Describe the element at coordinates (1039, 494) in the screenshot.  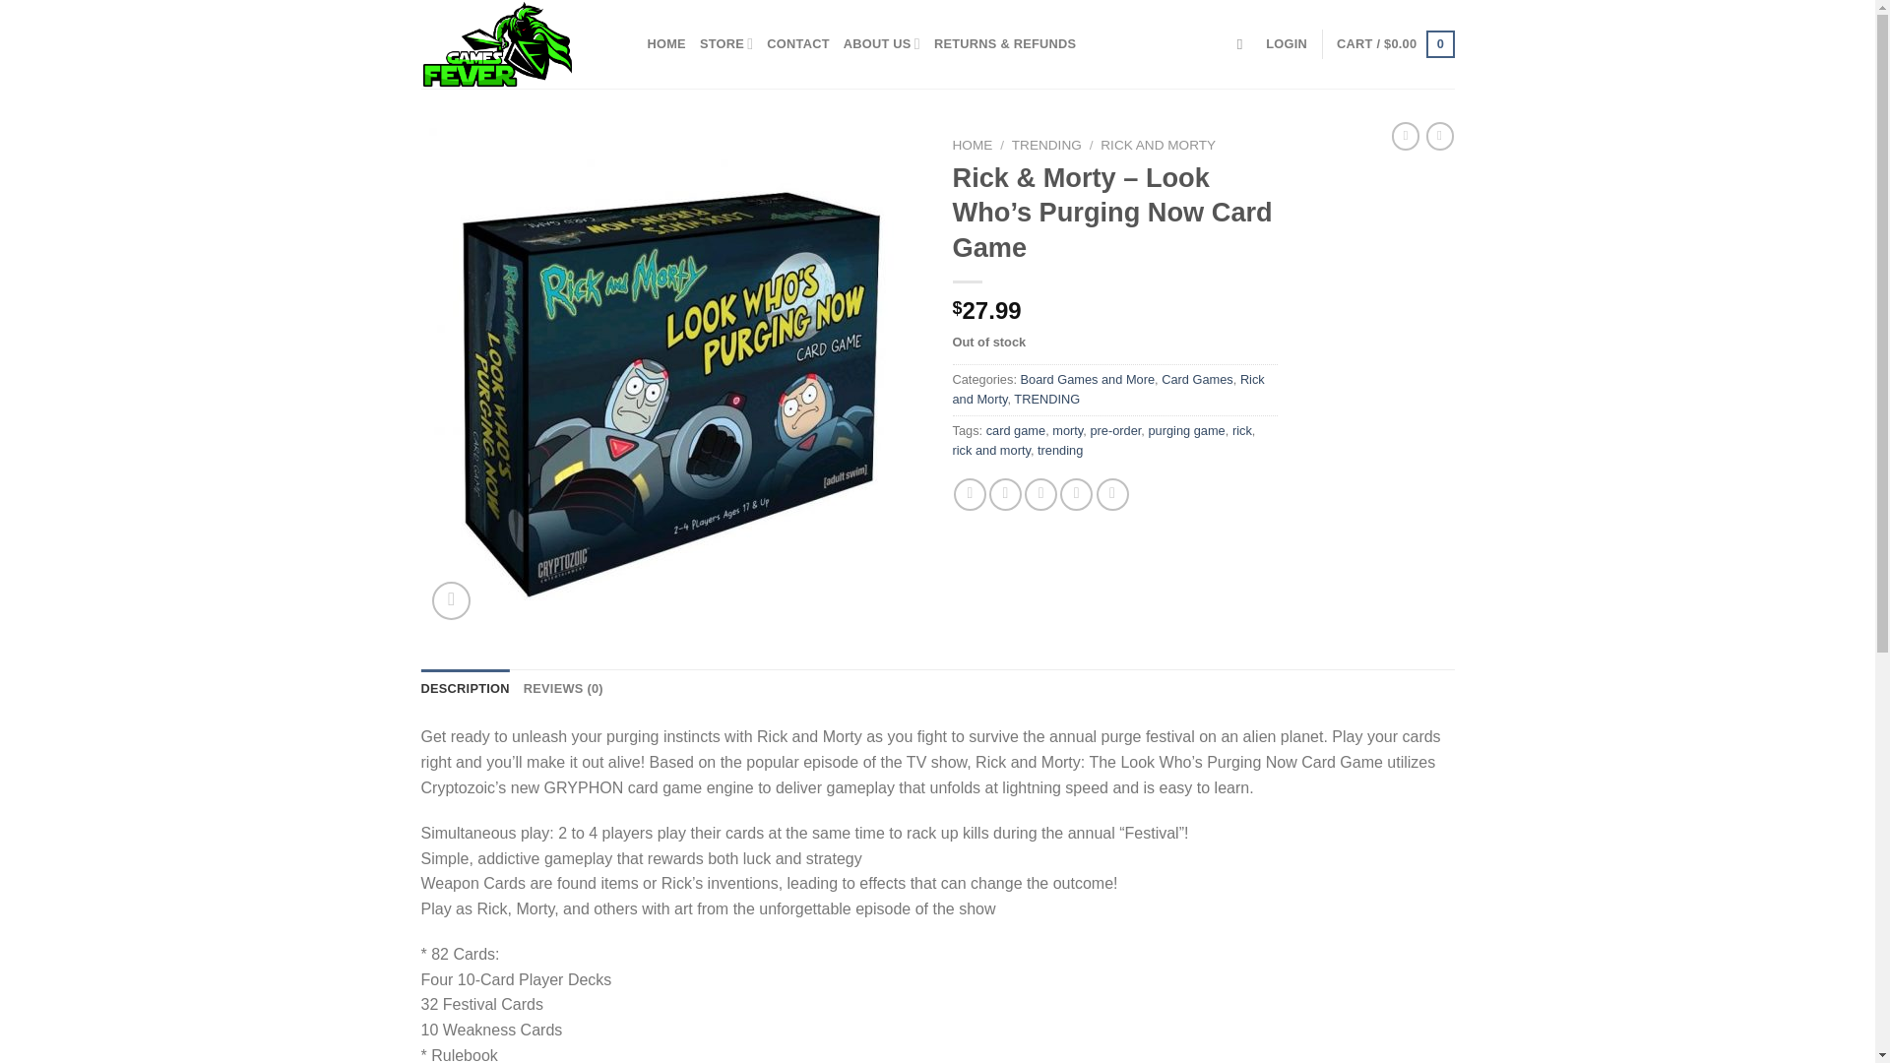
I see `Email to a Friend` at that location.